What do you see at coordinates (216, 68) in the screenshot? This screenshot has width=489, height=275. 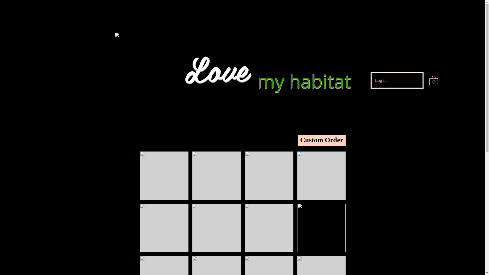 I see `Love` at bounding box center [216, 68].